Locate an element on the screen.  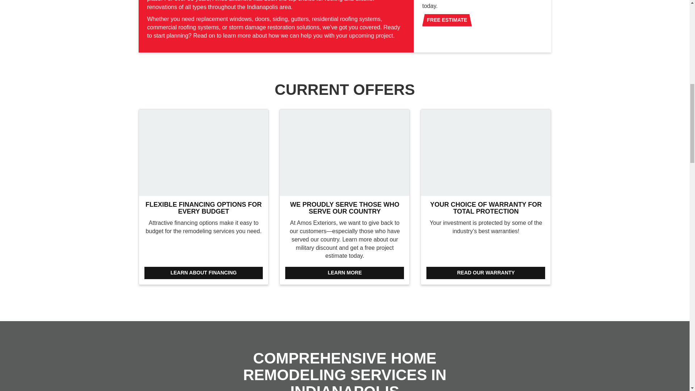
FREE ESTIMATE is located at coordinates (447, 20).